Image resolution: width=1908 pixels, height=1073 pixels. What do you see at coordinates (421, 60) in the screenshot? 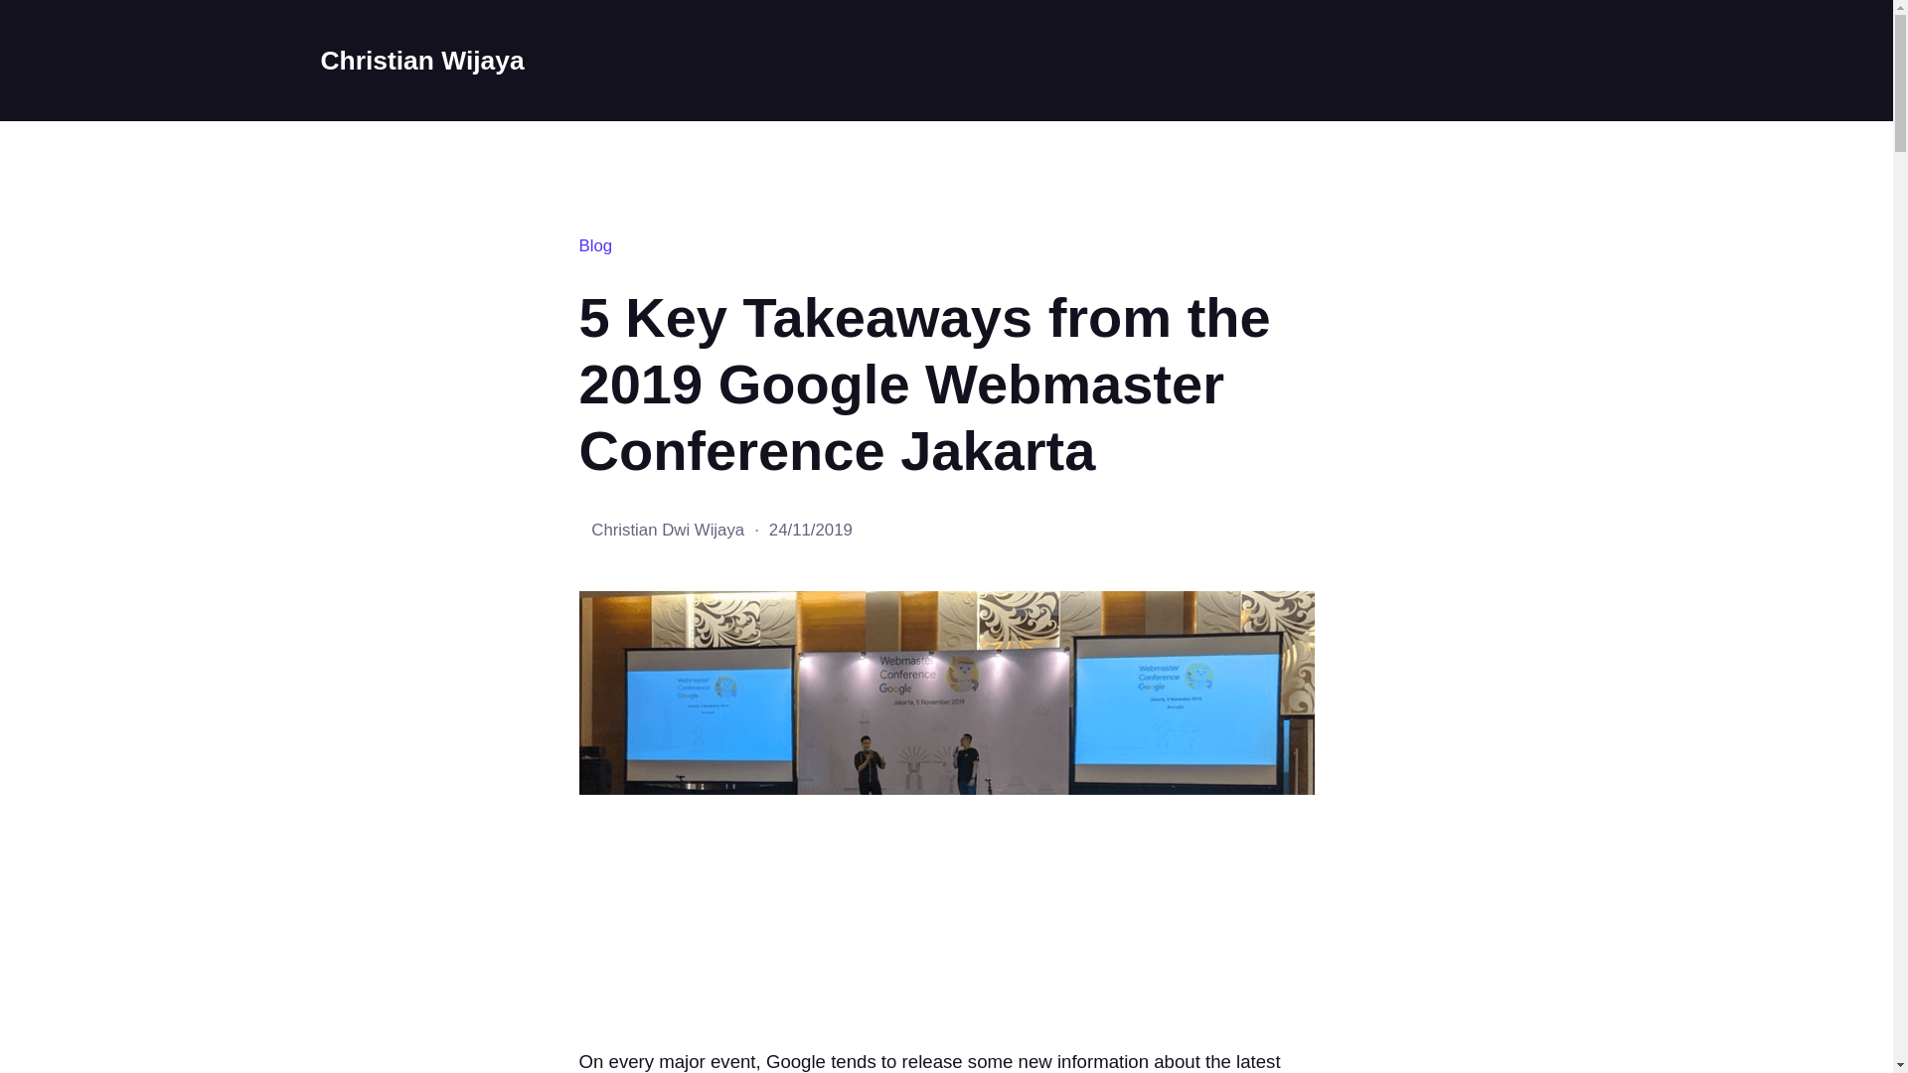
I see `Christian Wijaya` at bounding box center [421, 60].